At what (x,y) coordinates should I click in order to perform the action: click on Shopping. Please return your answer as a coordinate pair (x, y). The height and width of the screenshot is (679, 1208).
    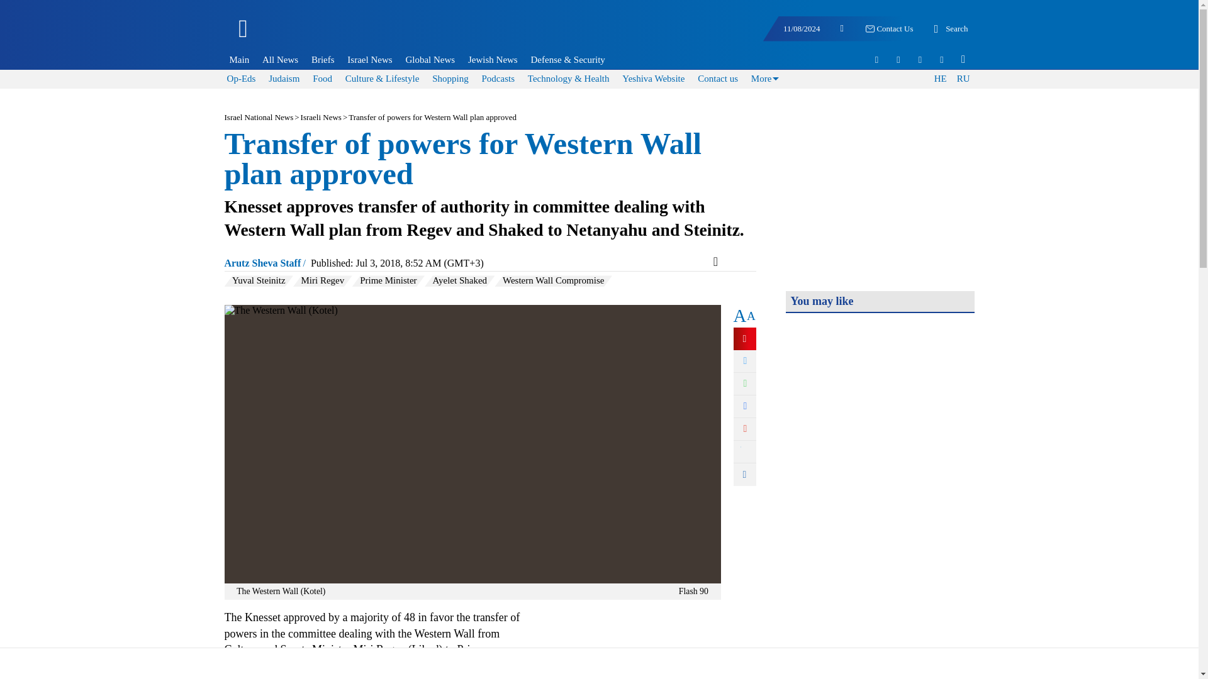
    Looking at the image, I should click on (450, 78).